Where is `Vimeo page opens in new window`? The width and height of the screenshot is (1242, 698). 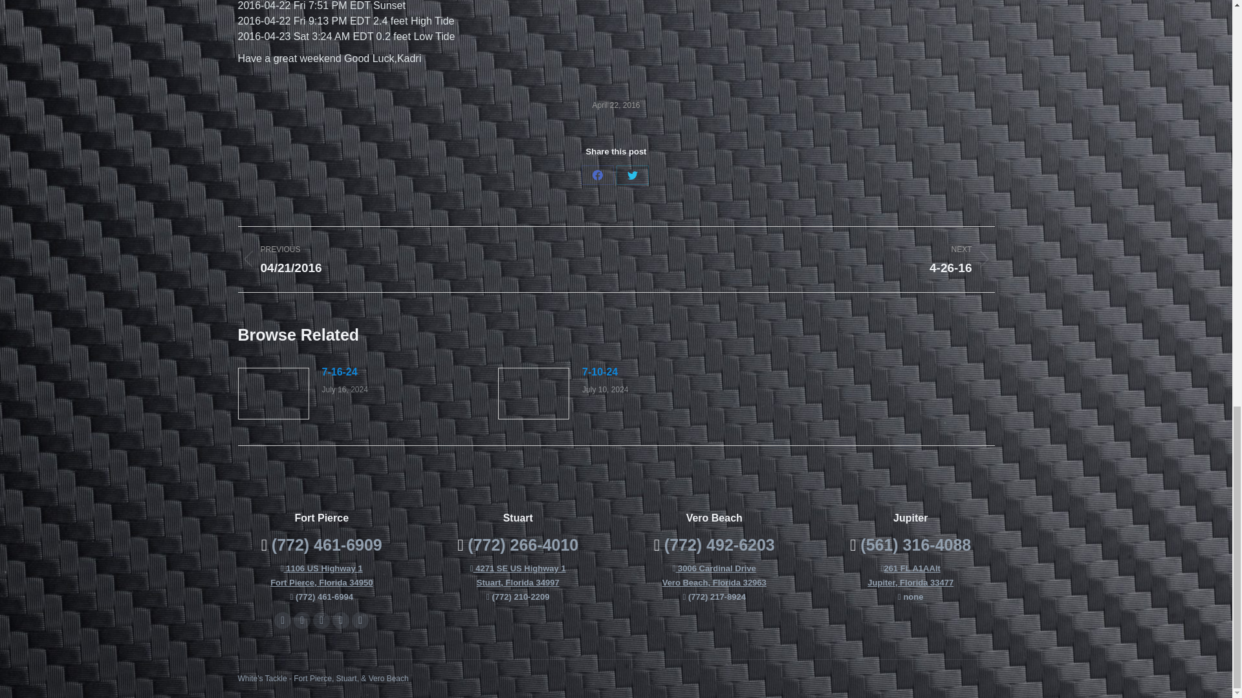
Vimeo page opens in new window is located at coordinates (321, 620).